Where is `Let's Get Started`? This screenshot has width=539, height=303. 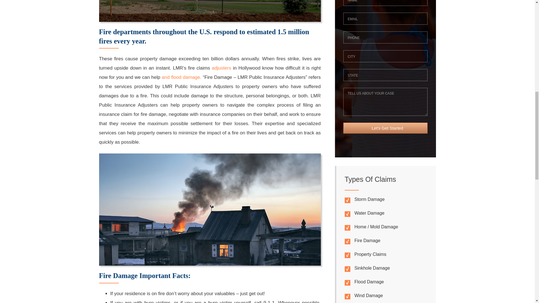
Let's Get Started is located at coordinates (385, 128).